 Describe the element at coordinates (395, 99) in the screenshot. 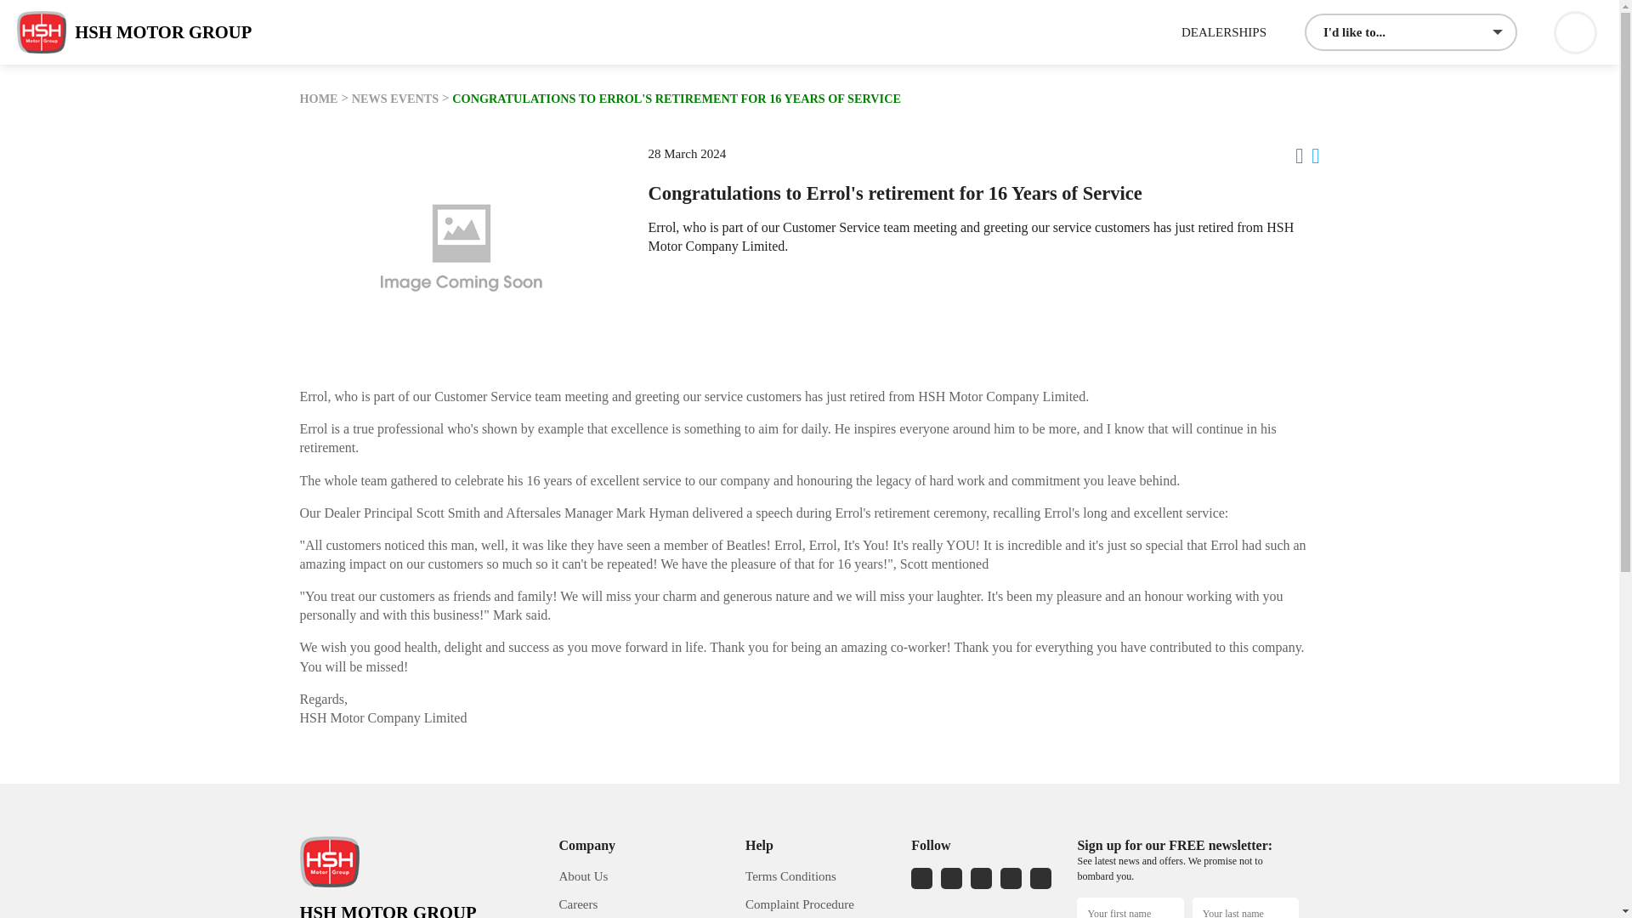

I see `NEWS  EVENTS` at that location.